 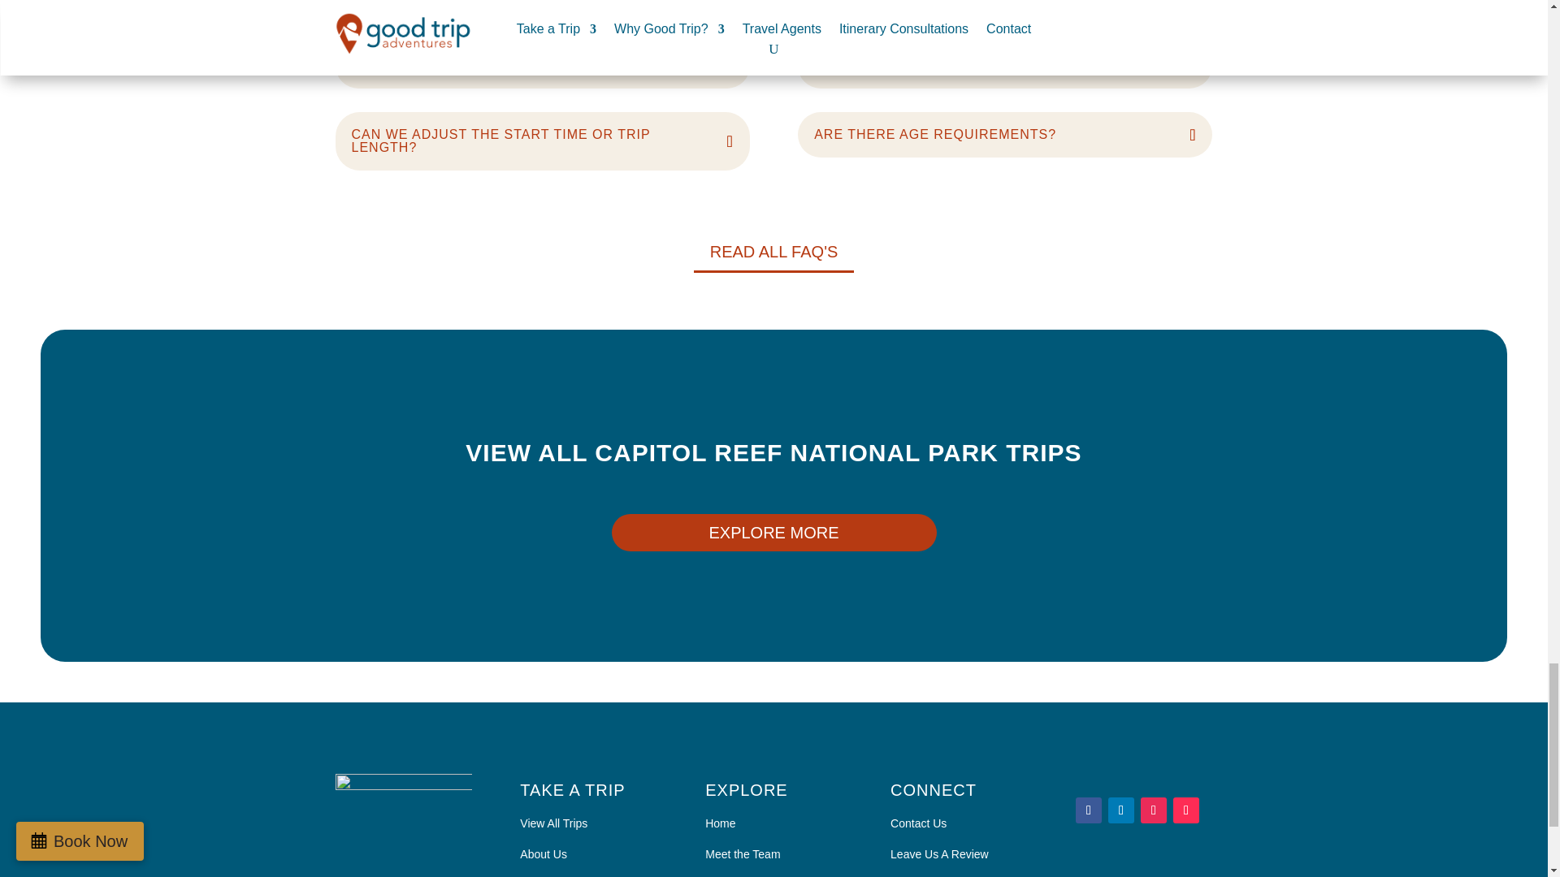 What do you see at coordinates (1089, 810) in the screenshot?
I see `Follow on Facebook` at bounding box center [1089, 810].